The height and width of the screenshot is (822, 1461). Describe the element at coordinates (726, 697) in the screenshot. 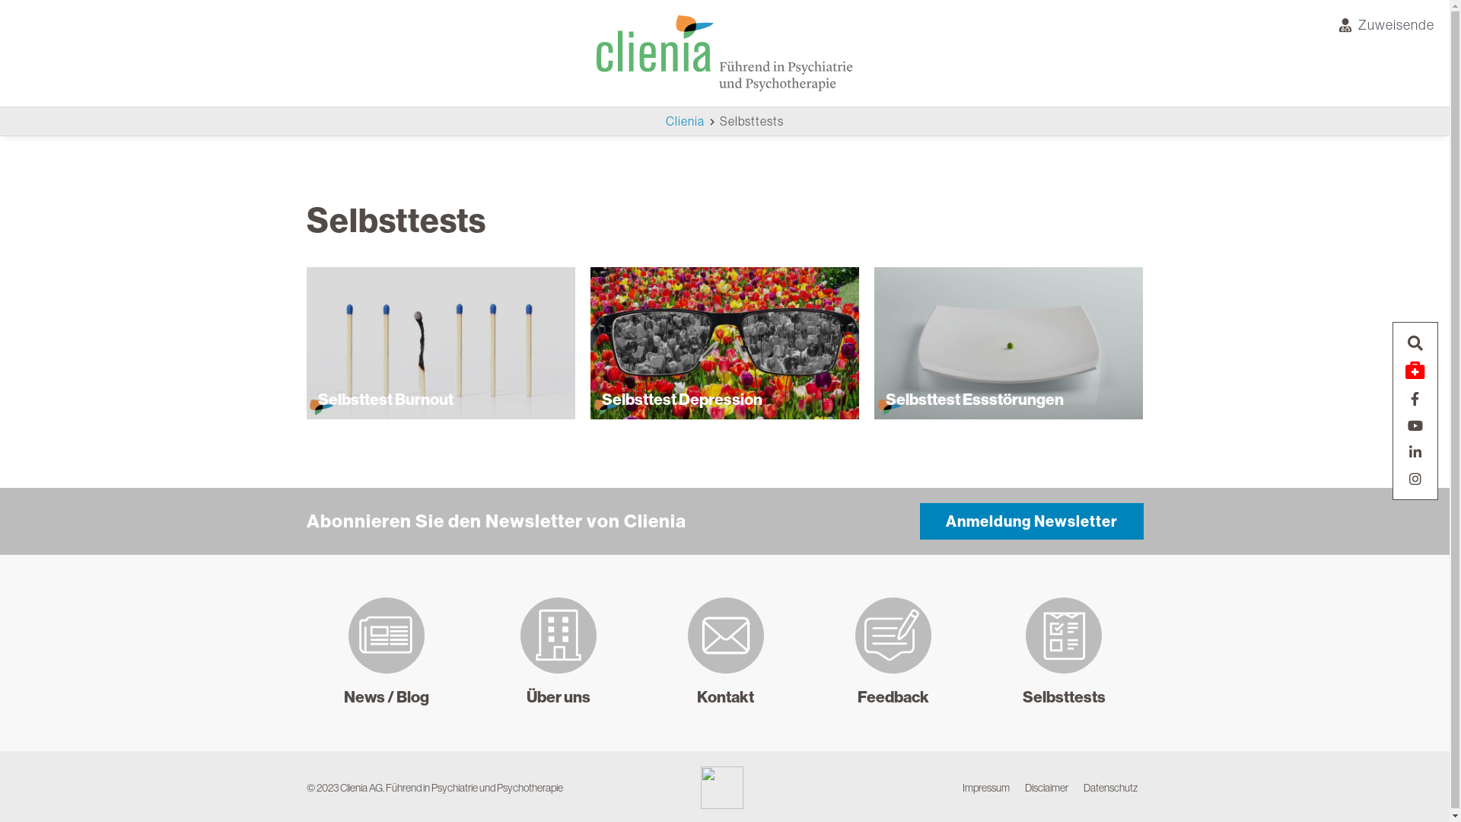

I see `Kontakt` at that location.